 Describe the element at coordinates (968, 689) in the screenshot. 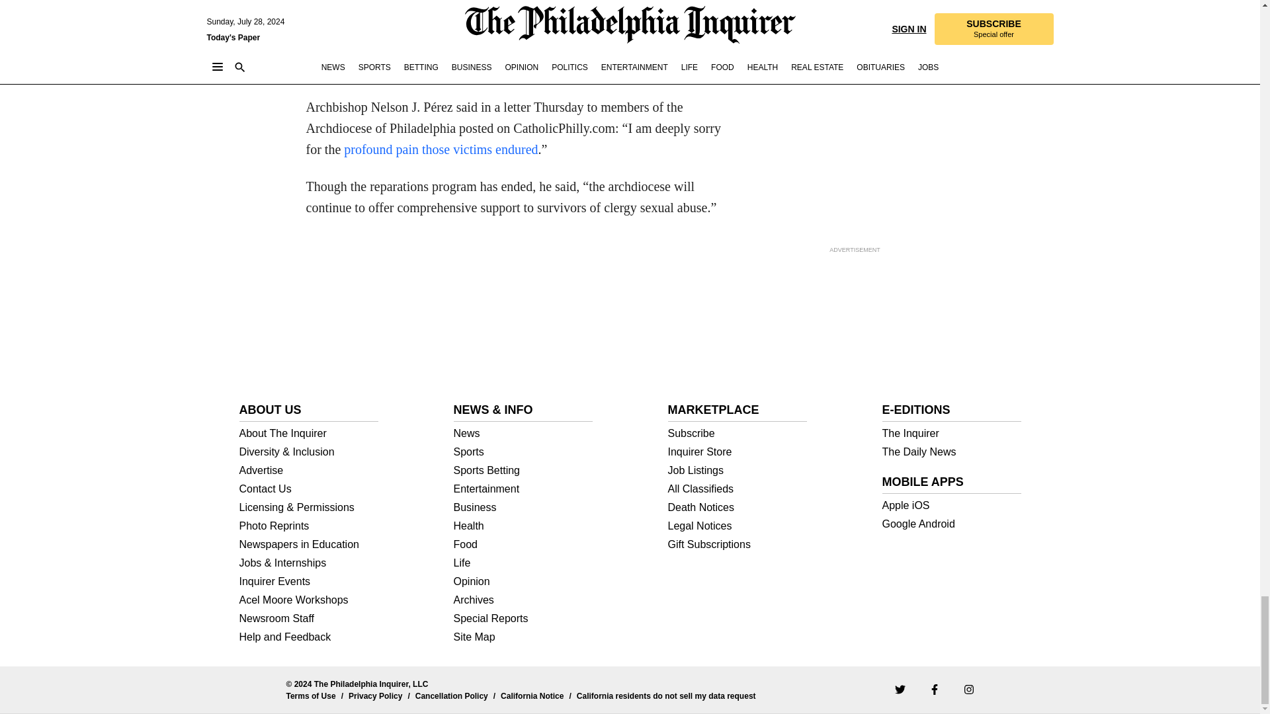

I see `Instagram` at that location.